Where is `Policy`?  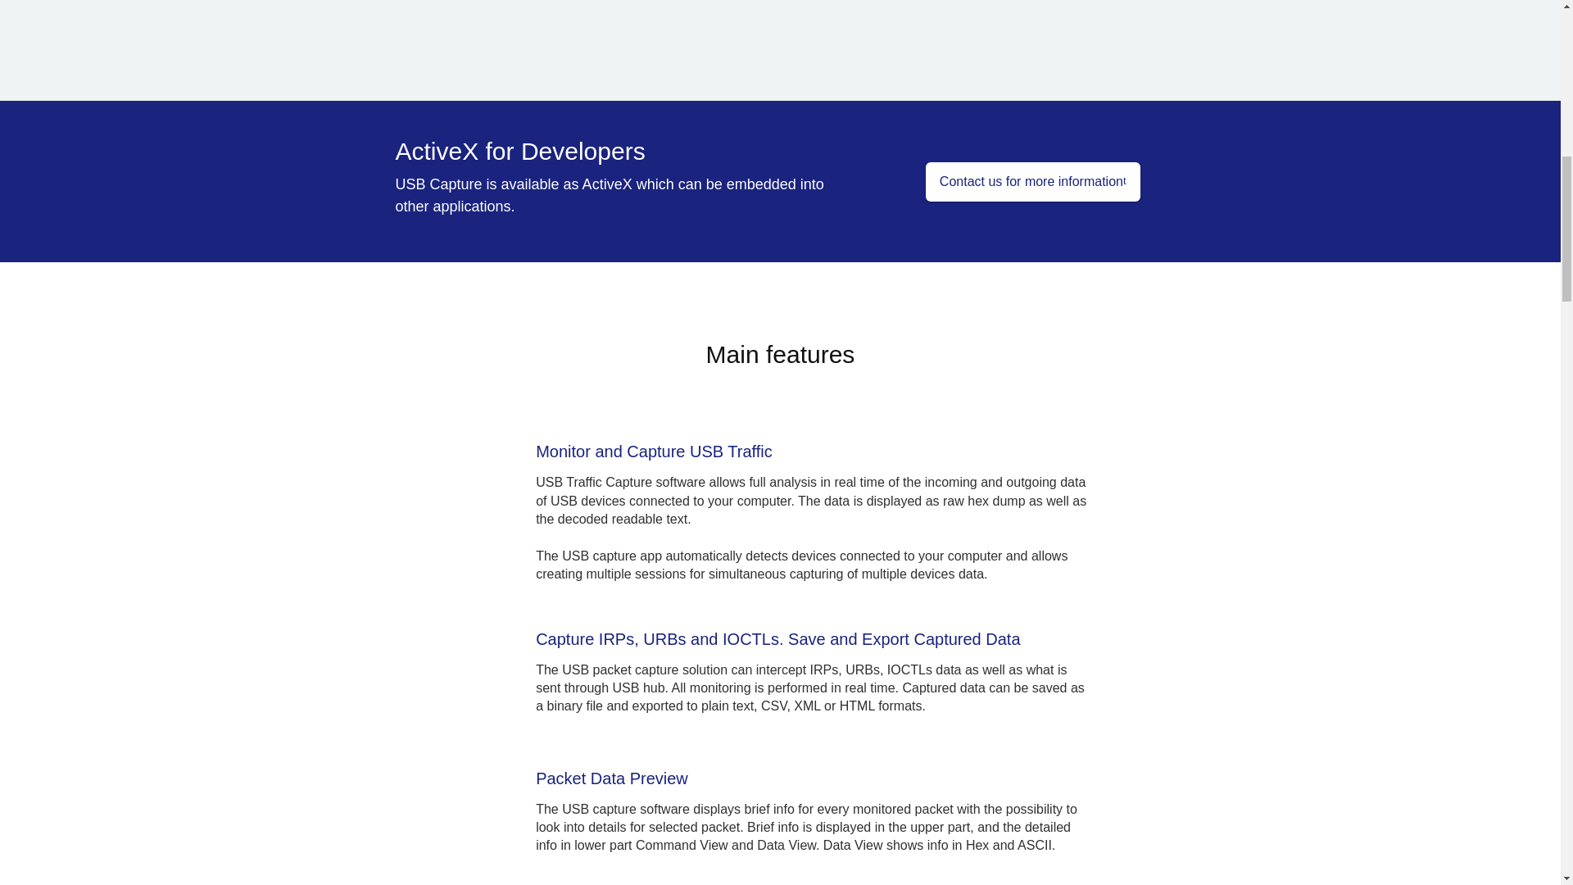 Policy is located at coordinates (583, 803).